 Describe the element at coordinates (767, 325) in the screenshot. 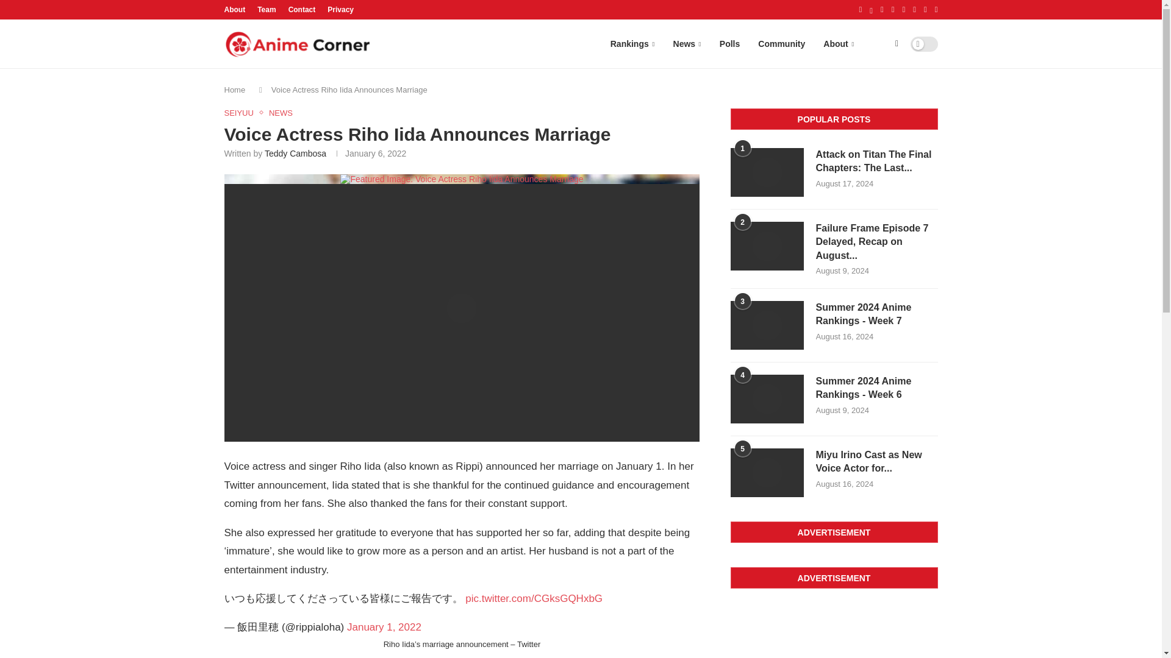

I see `Summer 2024 Anime Rankings - Week 7` at that location.